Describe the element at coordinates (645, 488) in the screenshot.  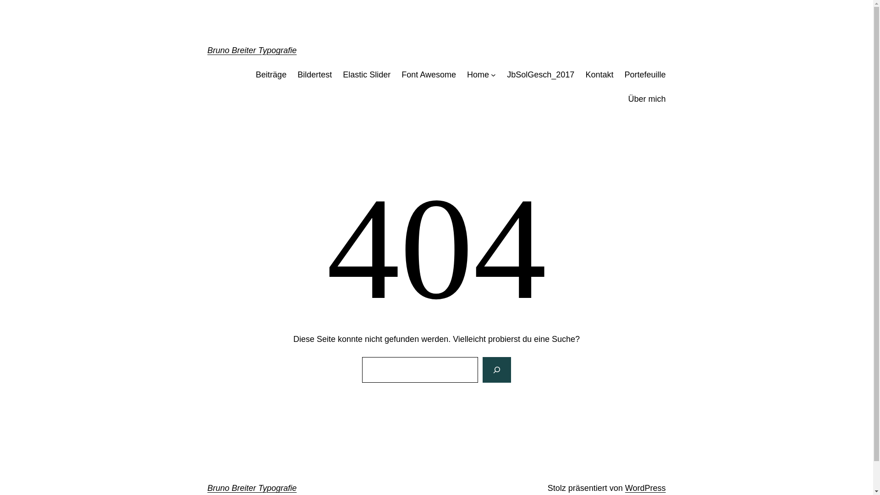
I see `WordPress` at that location.